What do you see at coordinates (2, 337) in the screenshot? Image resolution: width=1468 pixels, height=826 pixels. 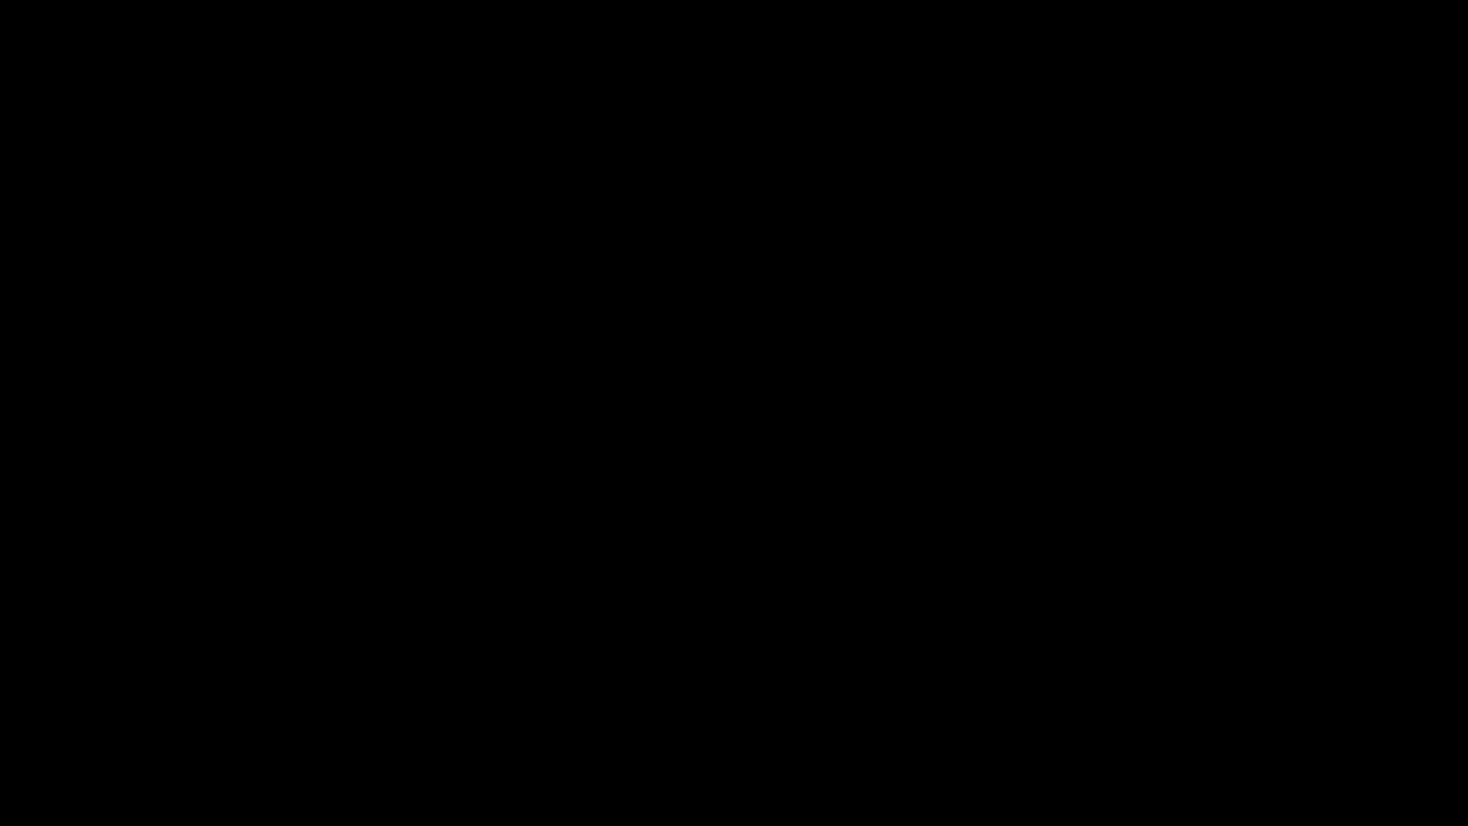 I see ` ` at bounding box center [2, 337].